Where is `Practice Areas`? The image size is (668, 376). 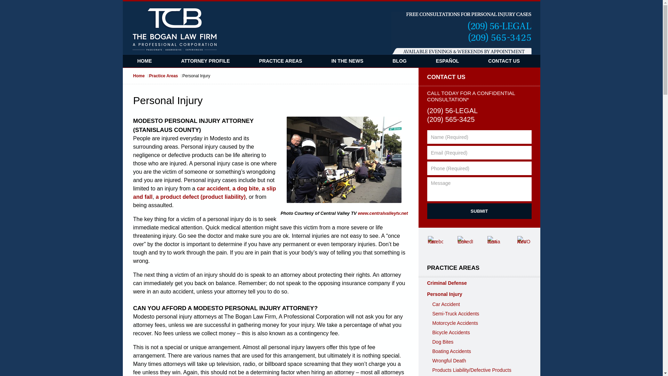 Practice Areas is located at coordinates (166, 76).